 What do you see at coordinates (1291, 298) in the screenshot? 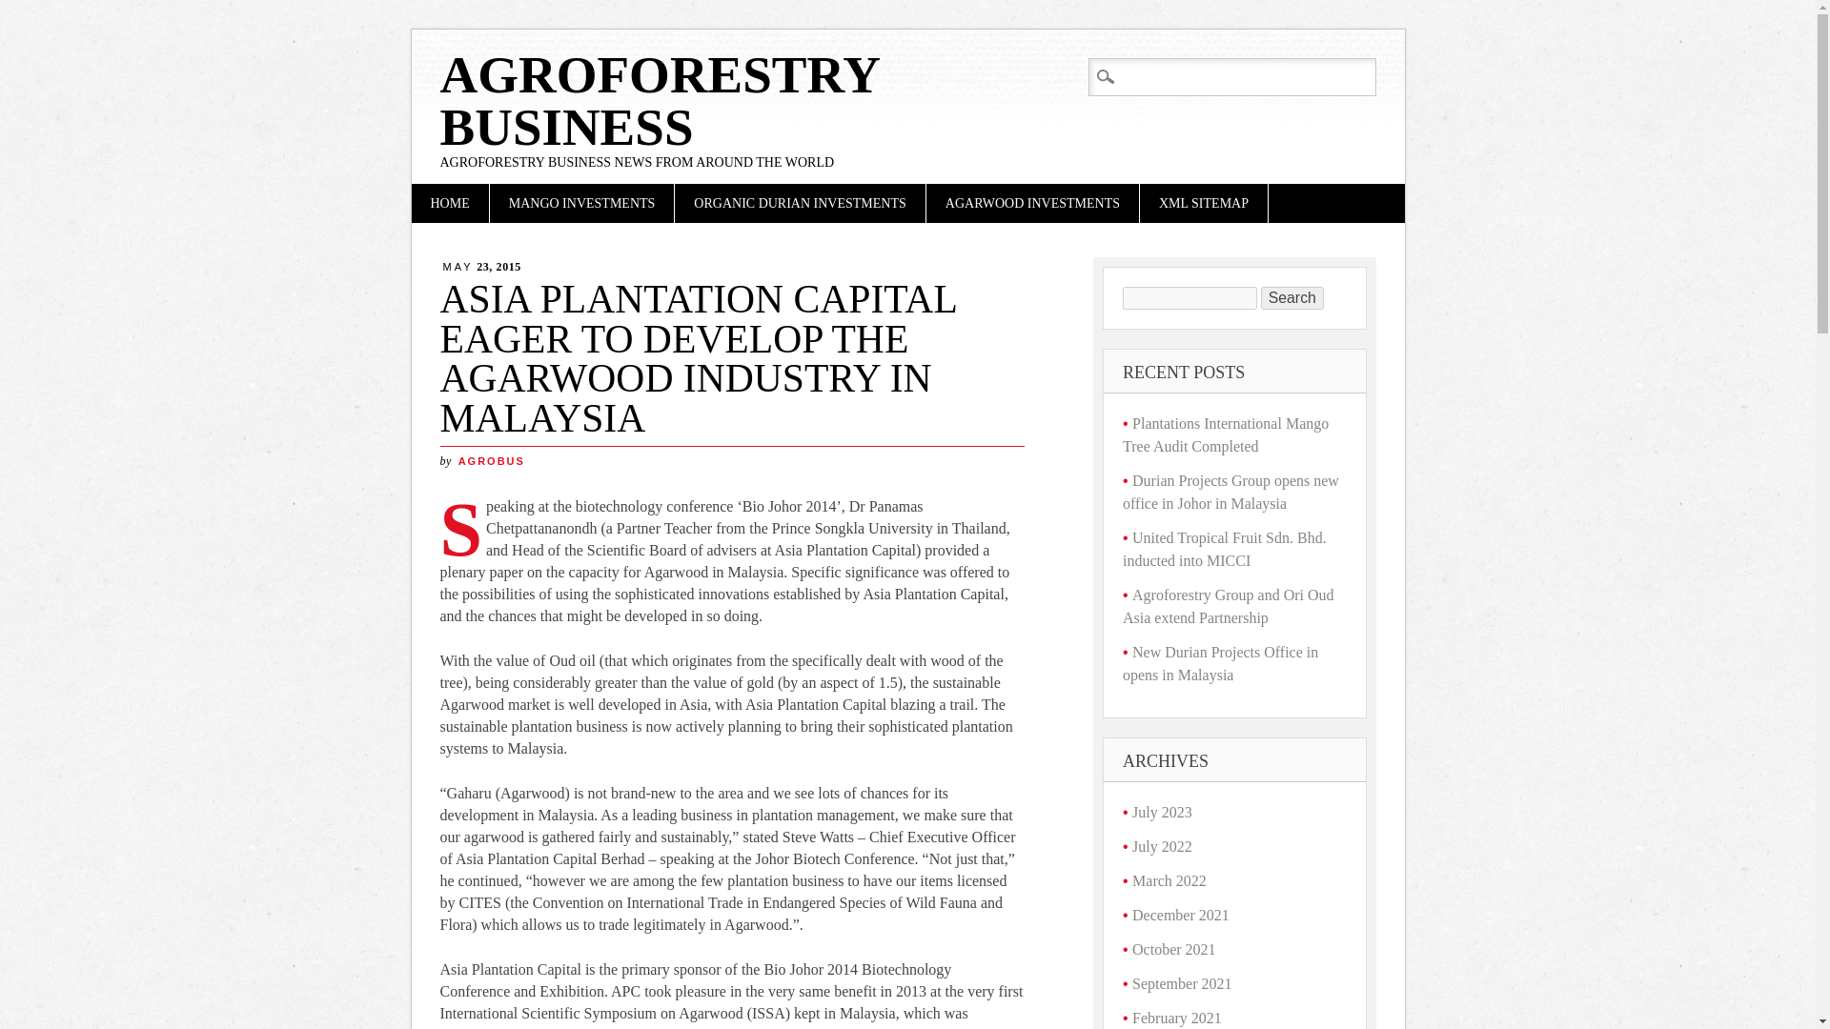
I see `Search` at bounding box center [1291, 298].